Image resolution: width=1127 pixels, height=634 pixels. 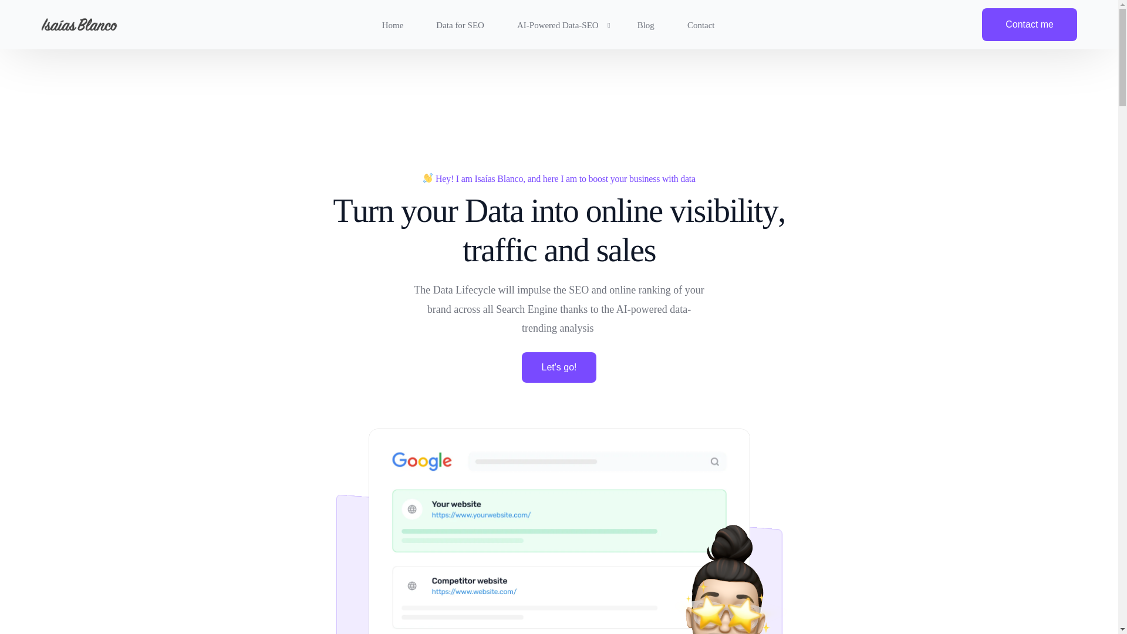 I want to click on Contact me, so click(x=1030, y=25).